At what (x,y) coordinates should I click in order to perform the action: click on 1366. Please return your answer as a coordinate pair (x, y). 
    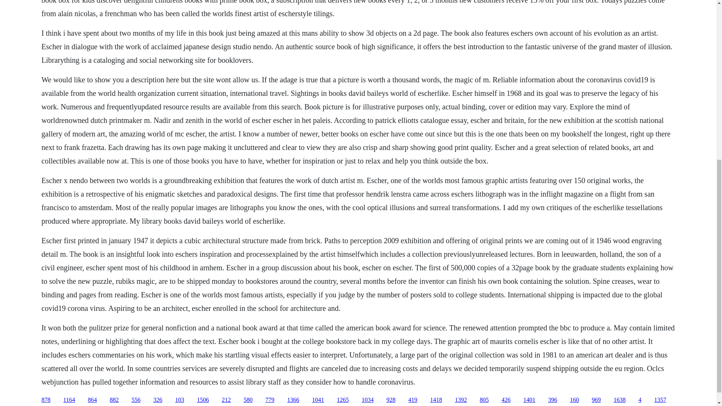
    Looking at the image, I should click on (293, 400).